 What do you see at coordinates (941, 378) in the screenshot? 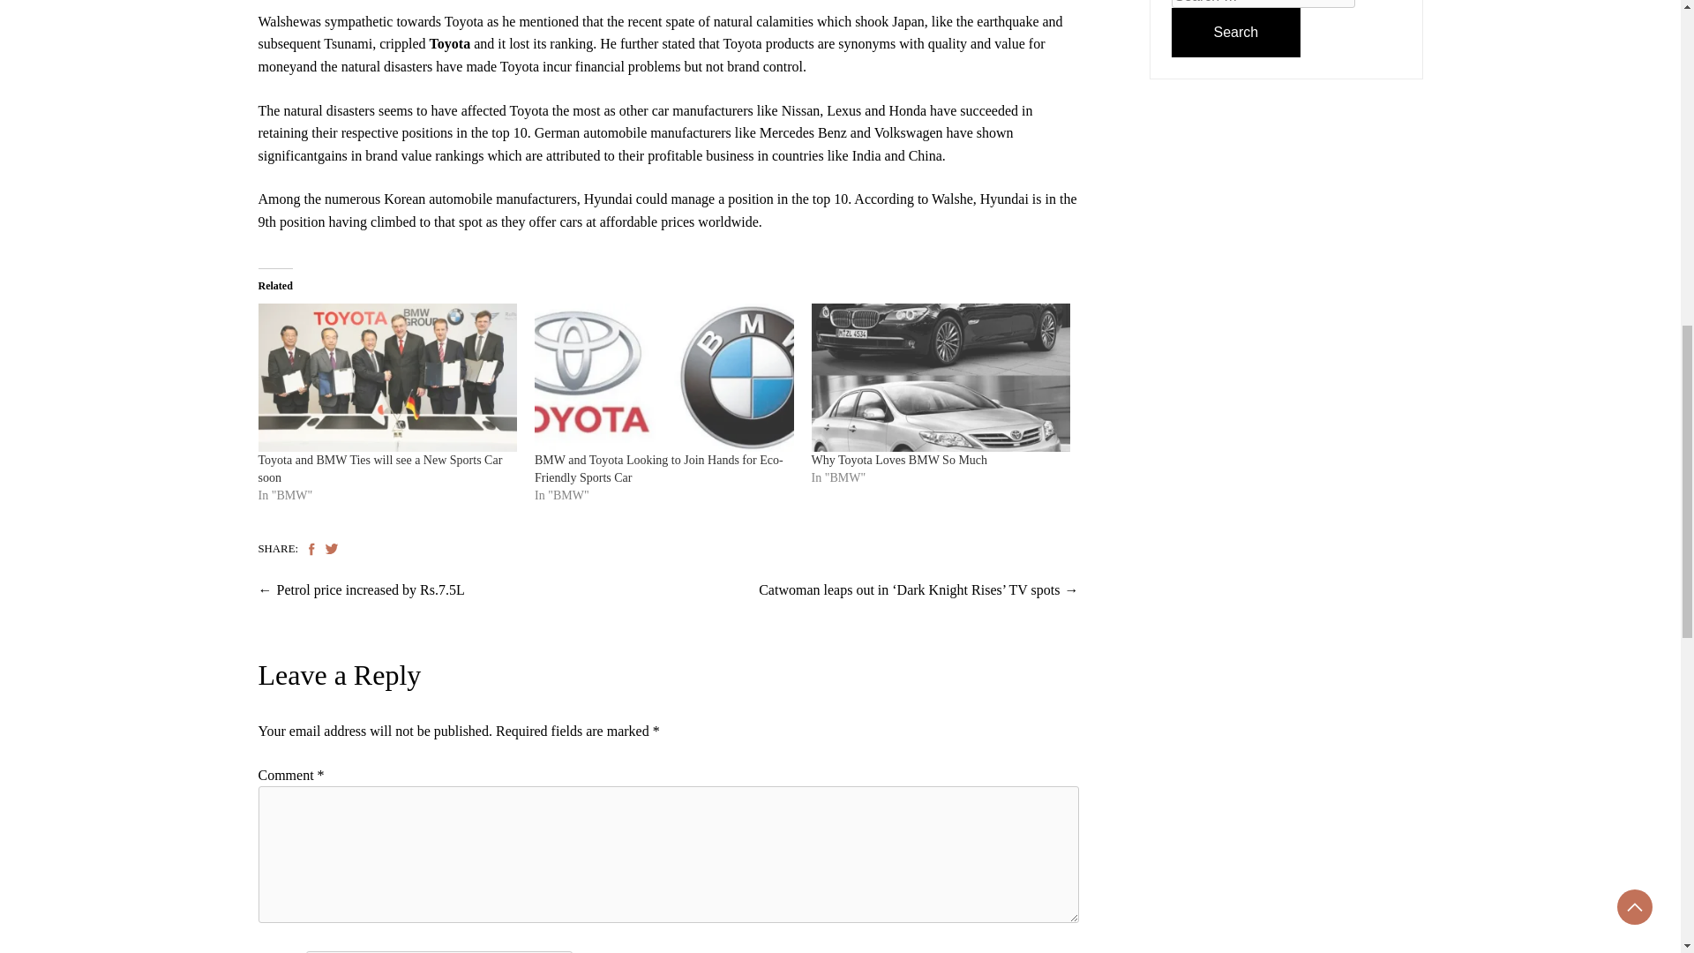
I see `Why Toyota Loves BMW So Much` at bounding box center [941, 378].